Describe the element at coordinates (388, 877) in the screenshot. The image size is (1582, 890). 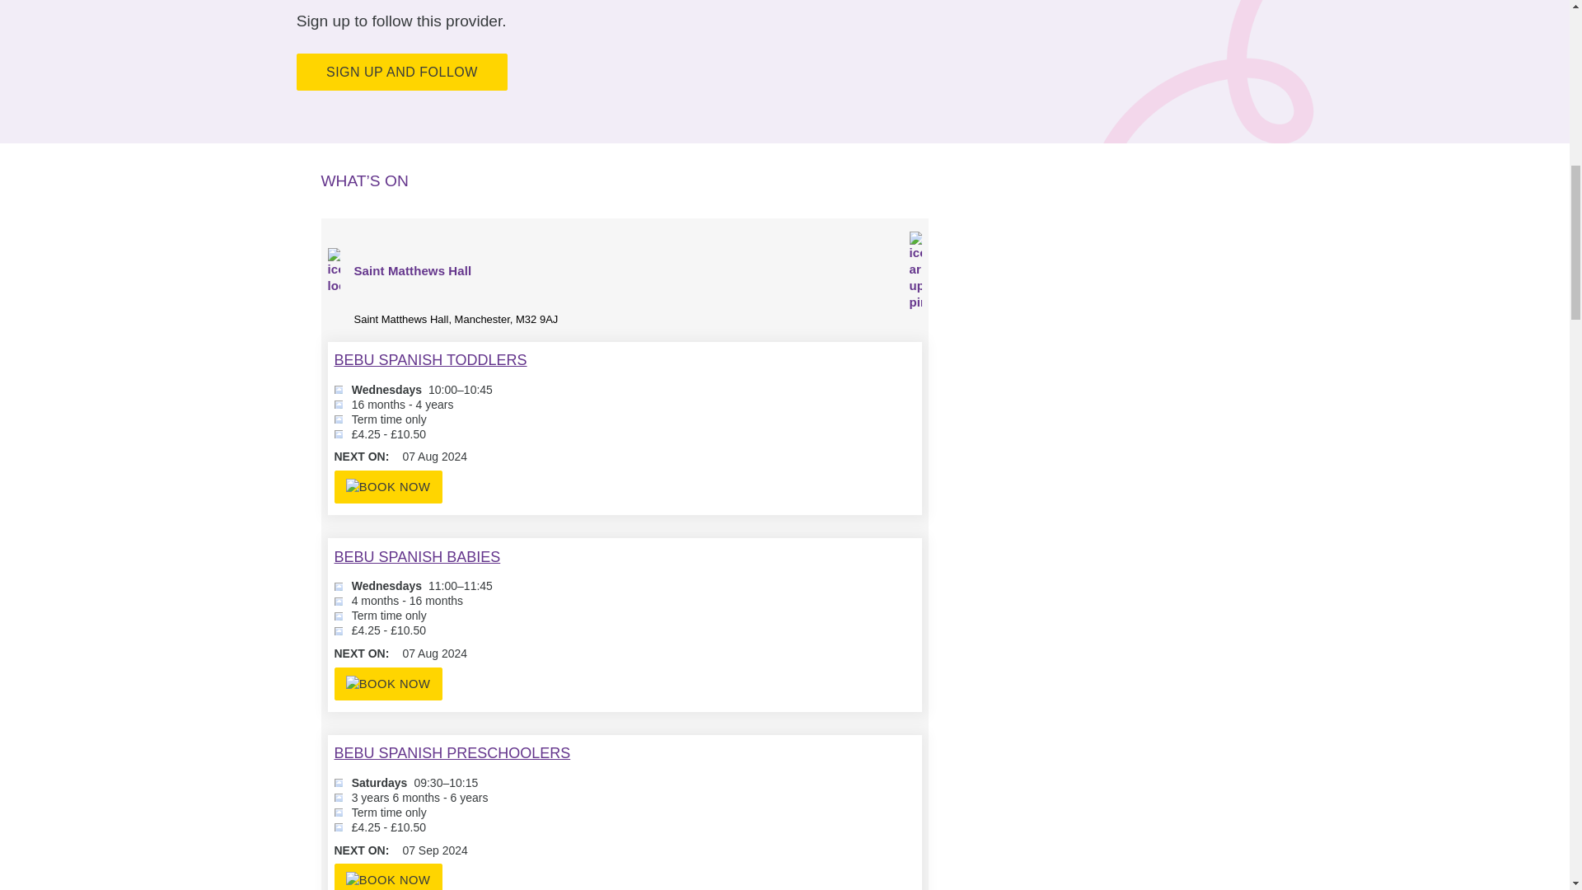
I see `BOOK NOW` at that location.